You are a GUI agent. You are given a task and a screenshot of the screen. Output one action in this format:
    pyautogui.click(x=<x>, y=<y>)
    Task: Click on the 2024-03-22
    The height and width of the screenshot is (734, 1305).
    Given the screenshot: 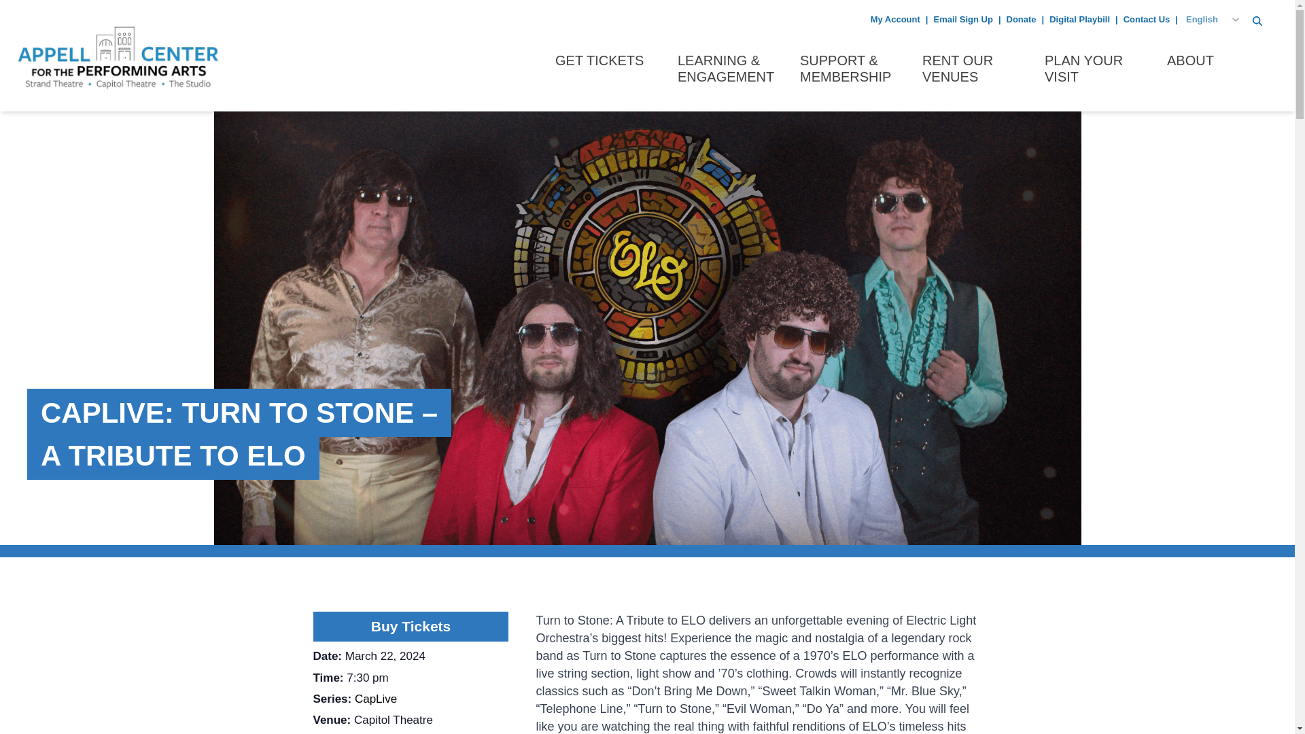 What is the action you would take?
    pyautogui.click(x=367, y=678)
    